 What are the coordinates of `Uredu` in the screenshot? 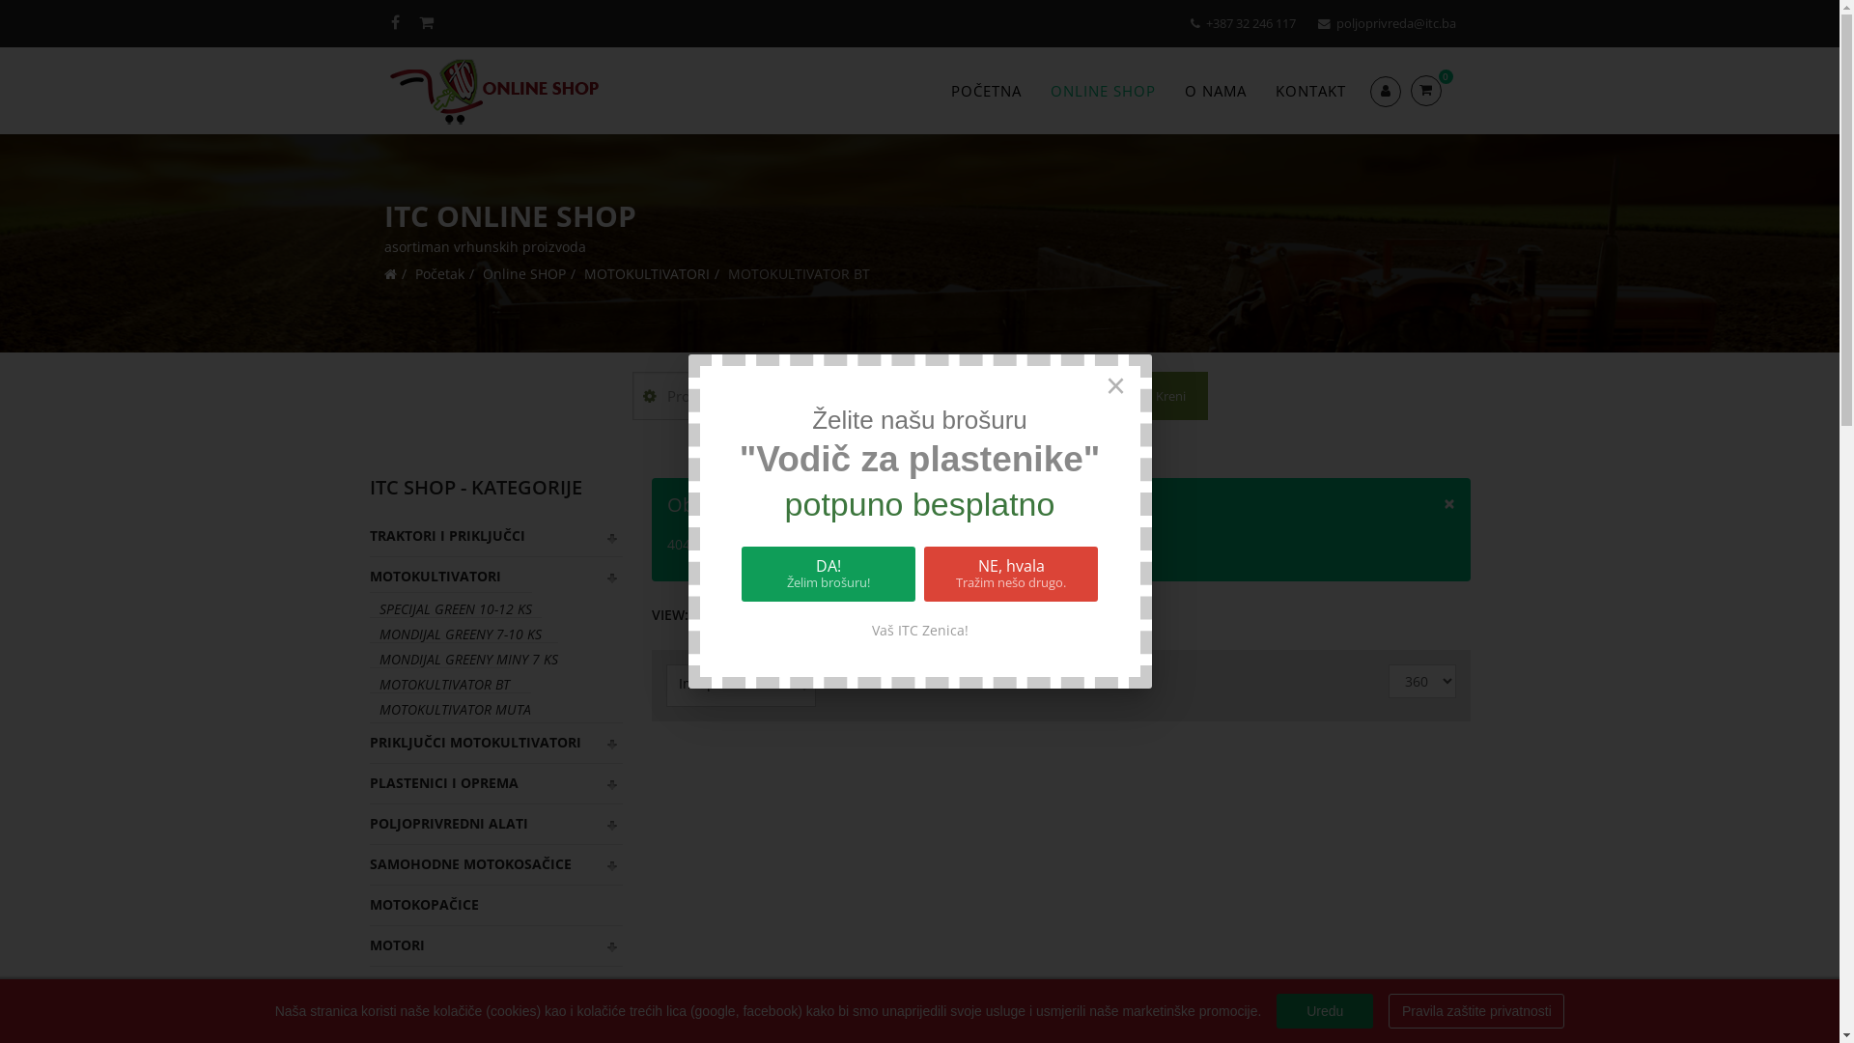 It's located at (1325, 1011).